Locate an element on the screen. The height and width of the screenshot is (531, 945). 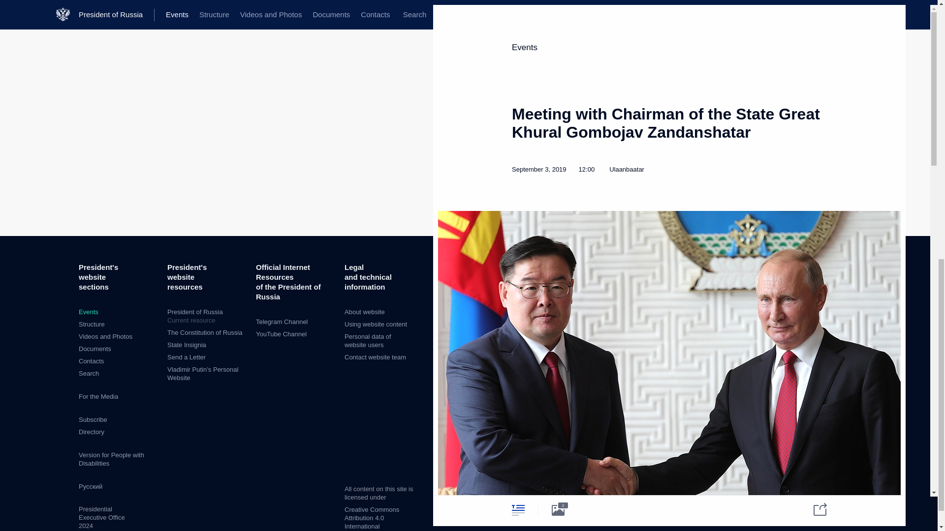
Telegram Channel is located at coordinates (368, 340).